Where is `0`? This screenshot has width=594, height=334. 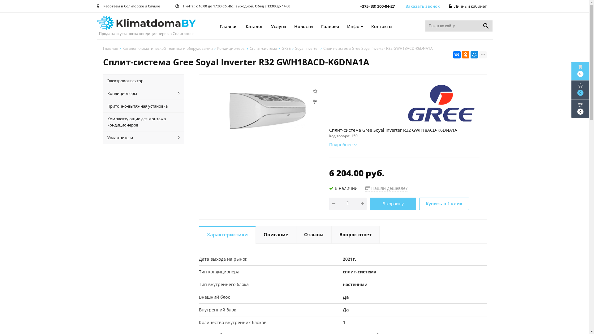 0 is located at coordinates (580, 90).